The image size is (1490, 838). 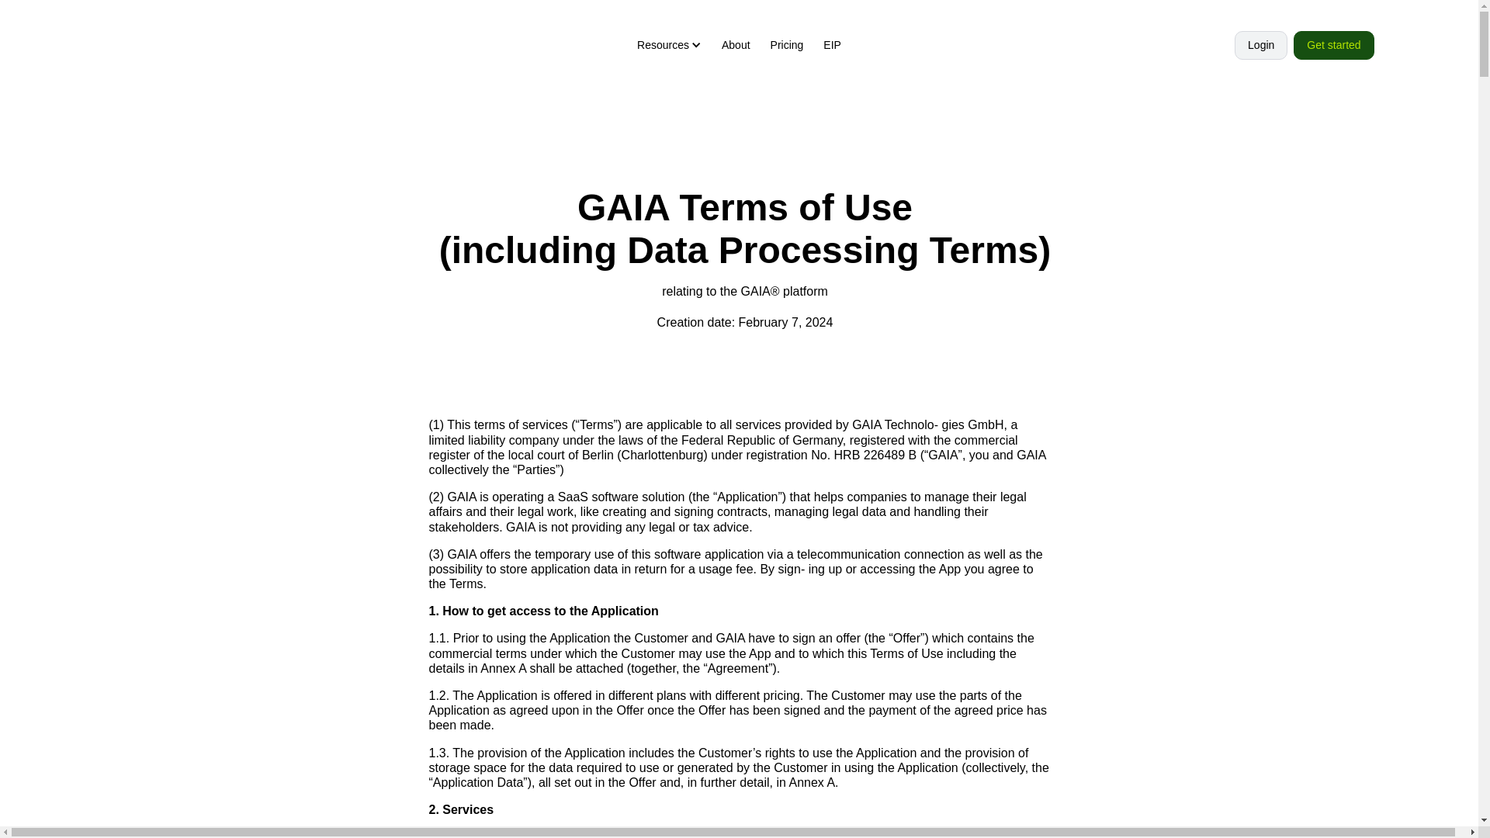 What do you see at coordinates (980, 485) in the screenshot?
I see `Subscribe` at bounding box center [980, 485].